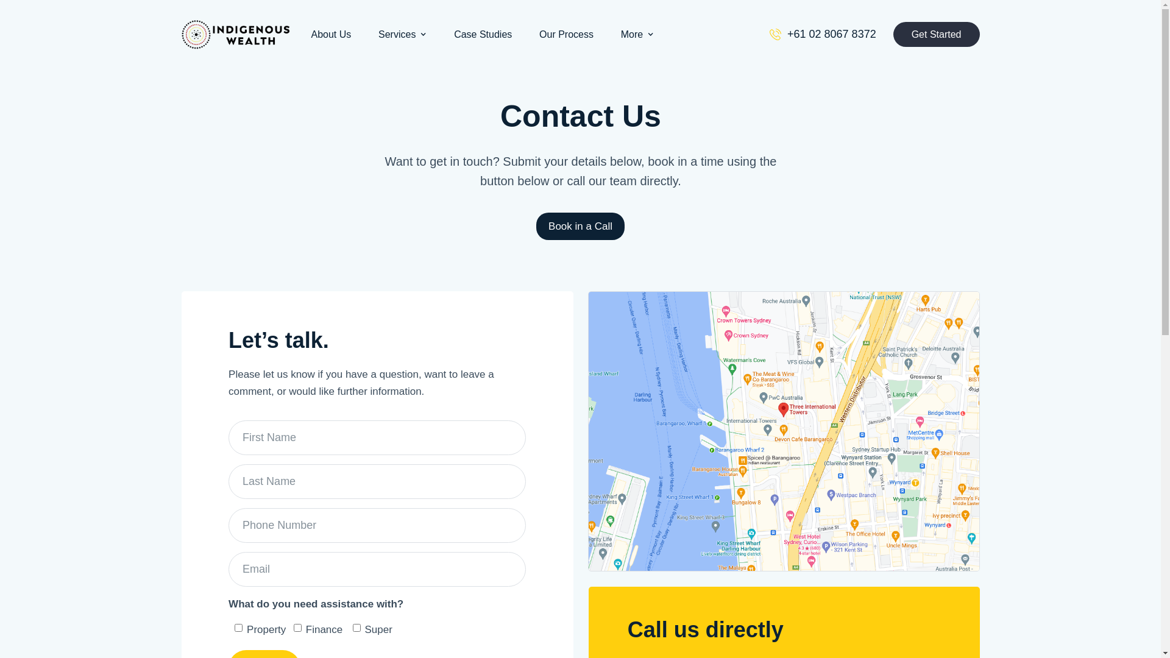  I want to click on +61 02 8067 8372, so click(823, 35).